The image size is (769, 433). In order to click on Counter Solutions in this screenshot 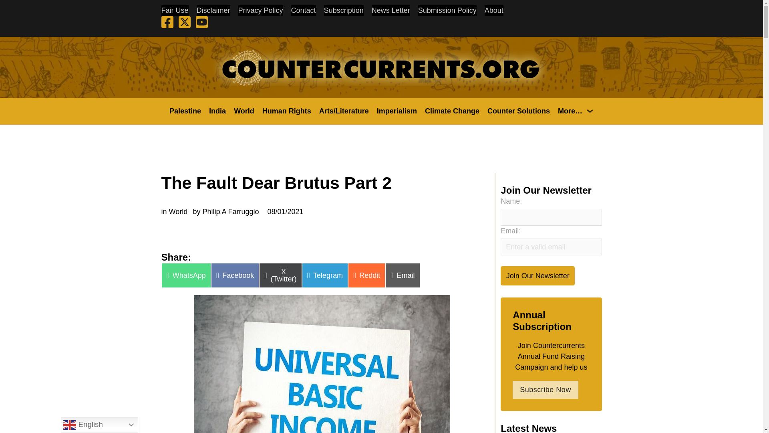, I will do `click(518, 111)`.